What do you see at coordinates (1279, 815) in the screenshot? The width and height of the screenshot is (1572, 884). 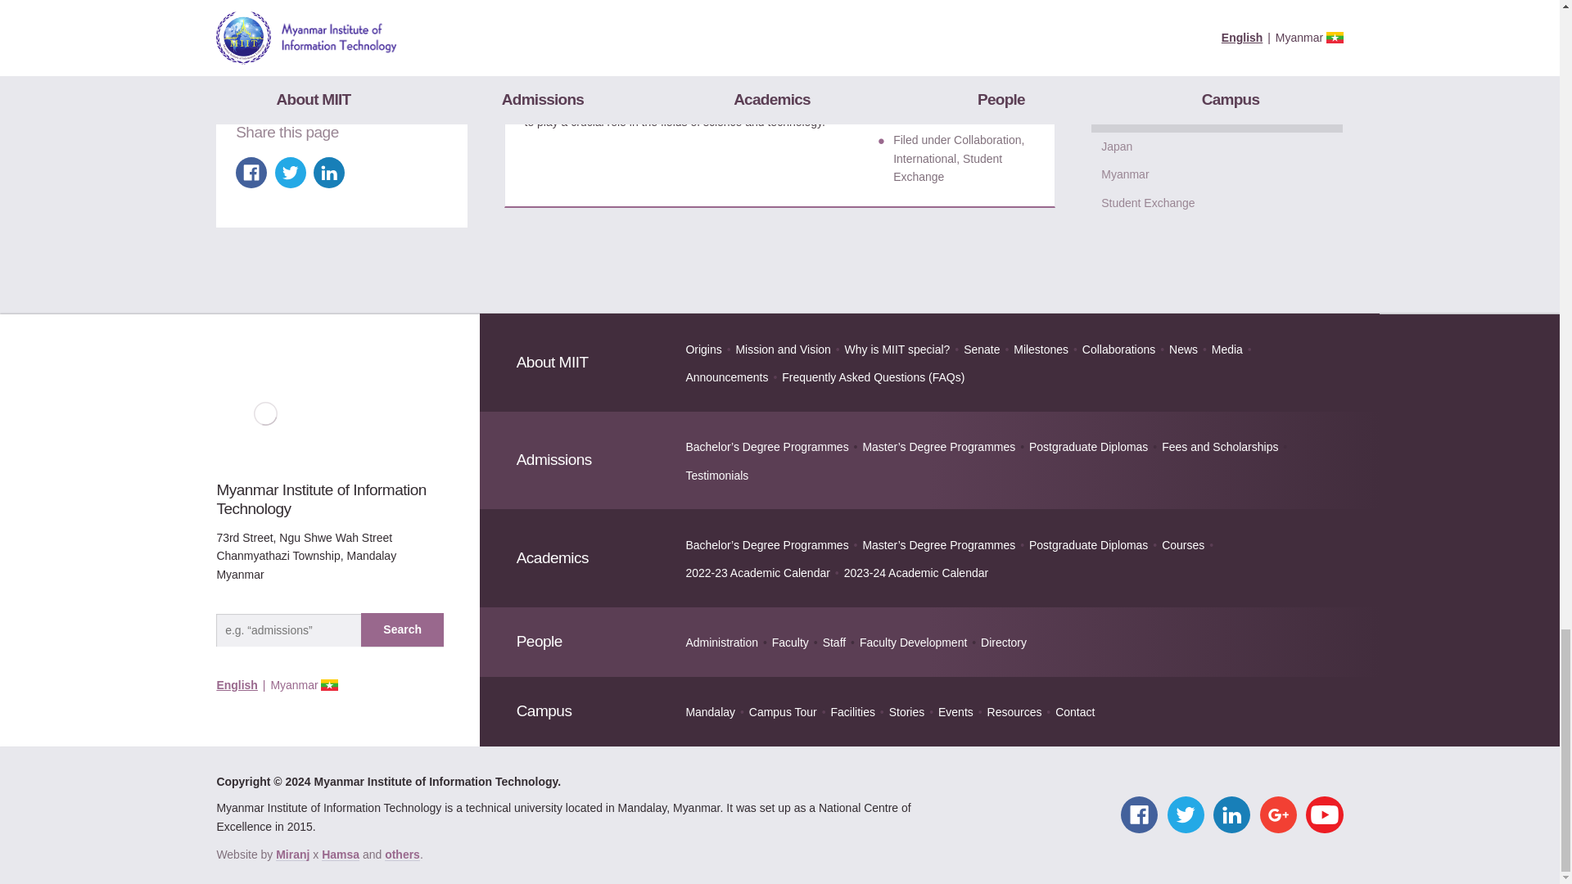 I see `MIIT on GooglePlus` at bounding box center [1279, 815].